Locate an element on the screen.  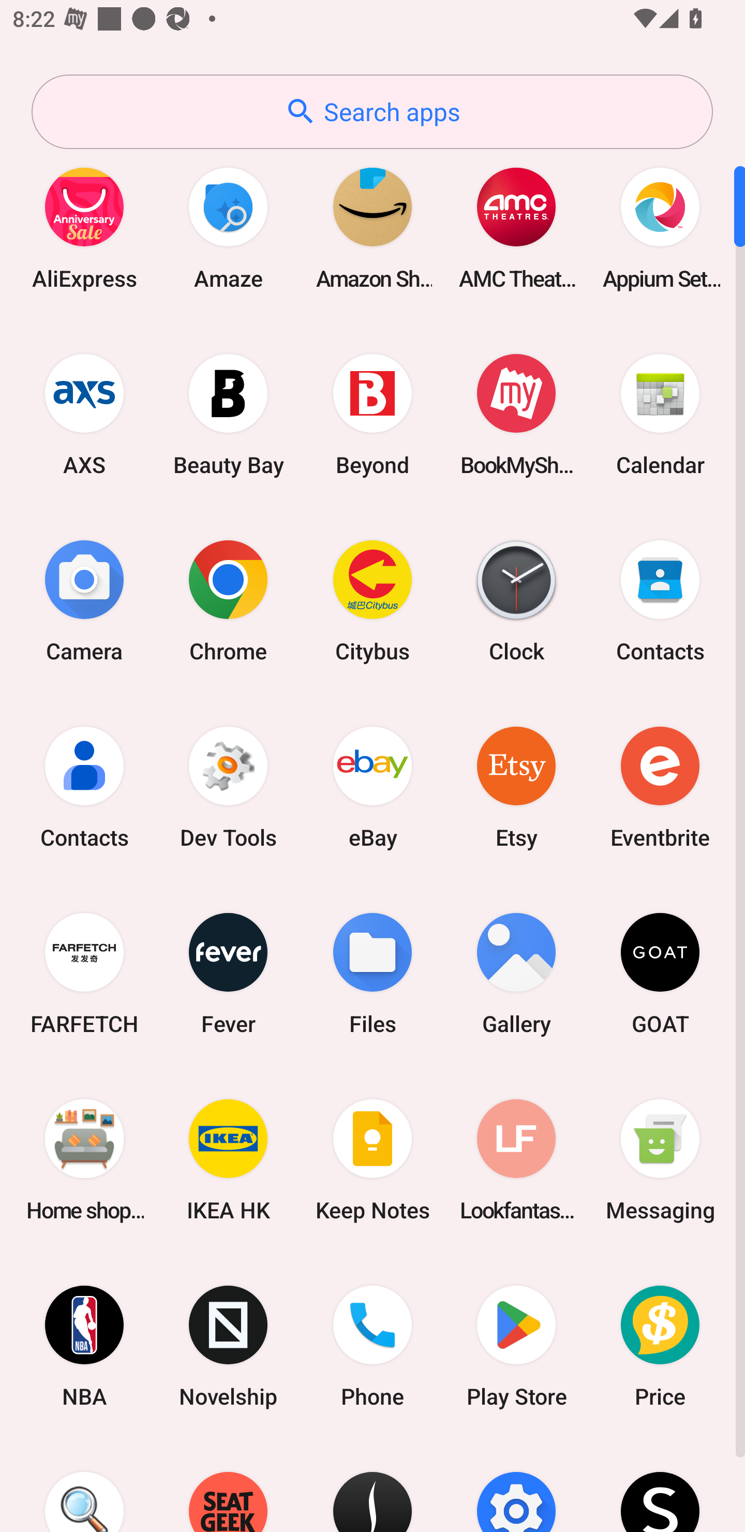
GOAT is located at coordinates (660, 973).